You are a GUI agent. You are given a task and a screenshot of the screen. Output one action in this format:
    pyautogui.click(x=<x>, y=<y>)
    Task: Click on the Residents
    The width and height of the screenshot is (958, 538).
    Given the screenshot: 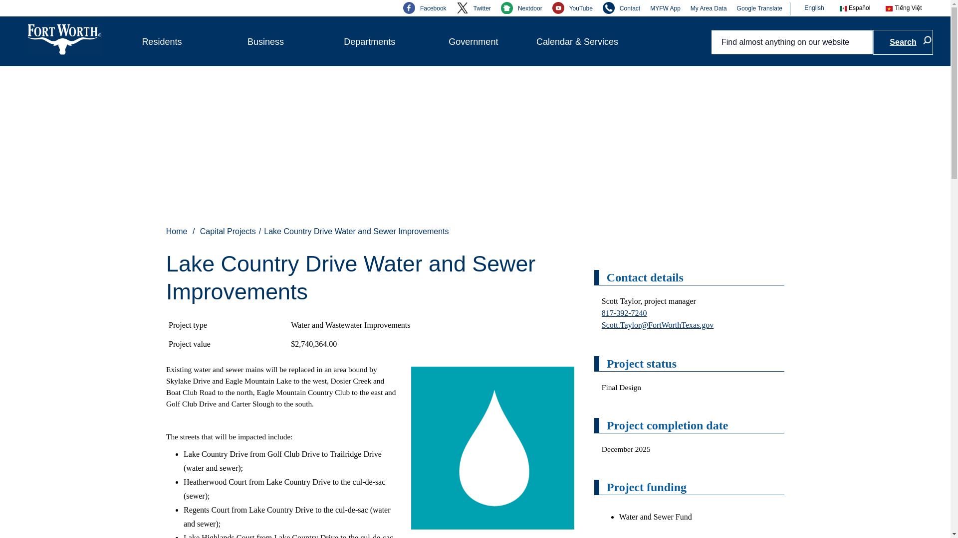 What is the action you would take?
    pyautogui.click(x=162, y=42)
    